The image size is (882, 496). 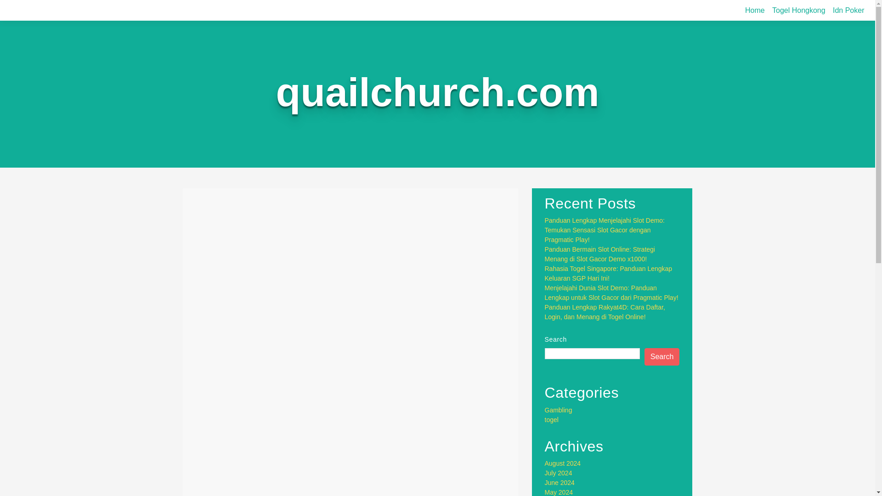 What do you see at coordinates (560, 483) in the screenshot?
I see `June 2024` at bounding box center [560, 483].